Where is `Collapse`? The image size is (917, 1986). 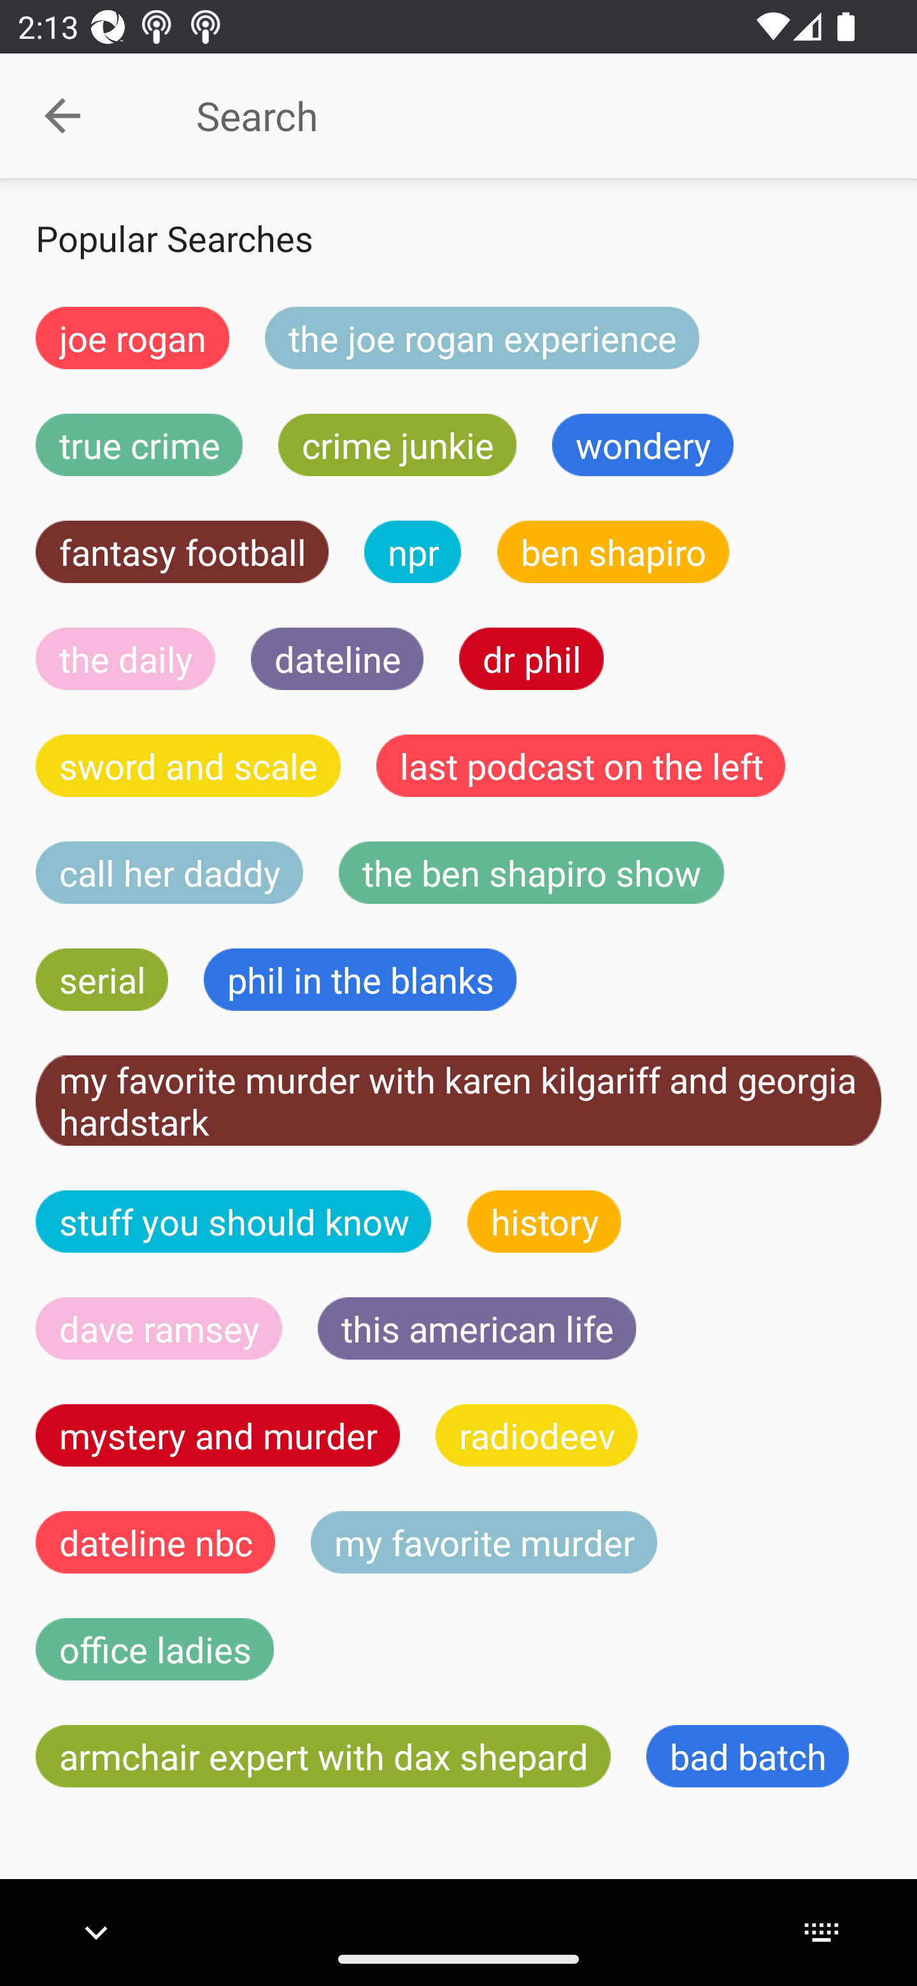 Collapse is located at coordinates (62, 116).